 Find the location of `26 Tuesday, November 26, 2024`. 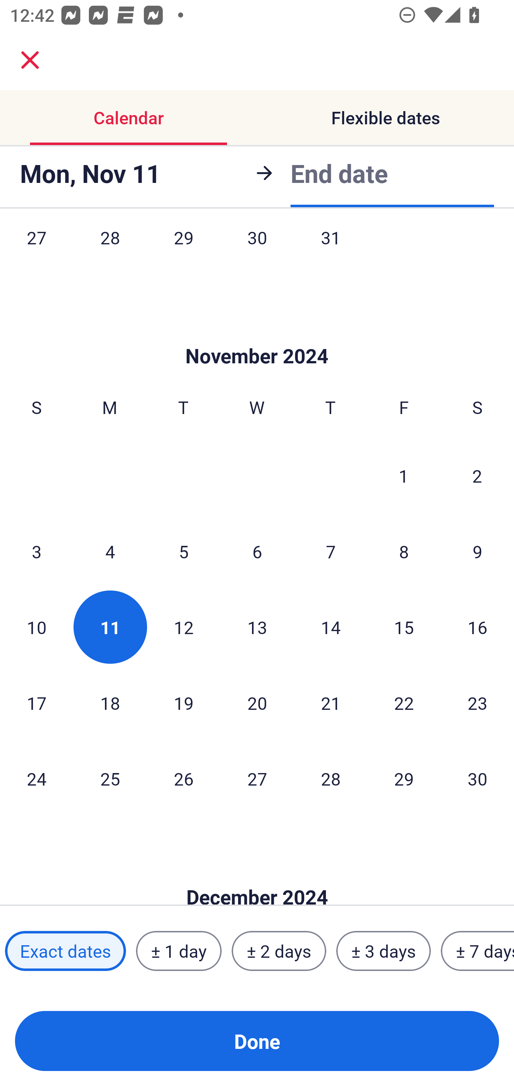

26 Tuesday, November 26, 2024 is located at coordinates (183, 779).